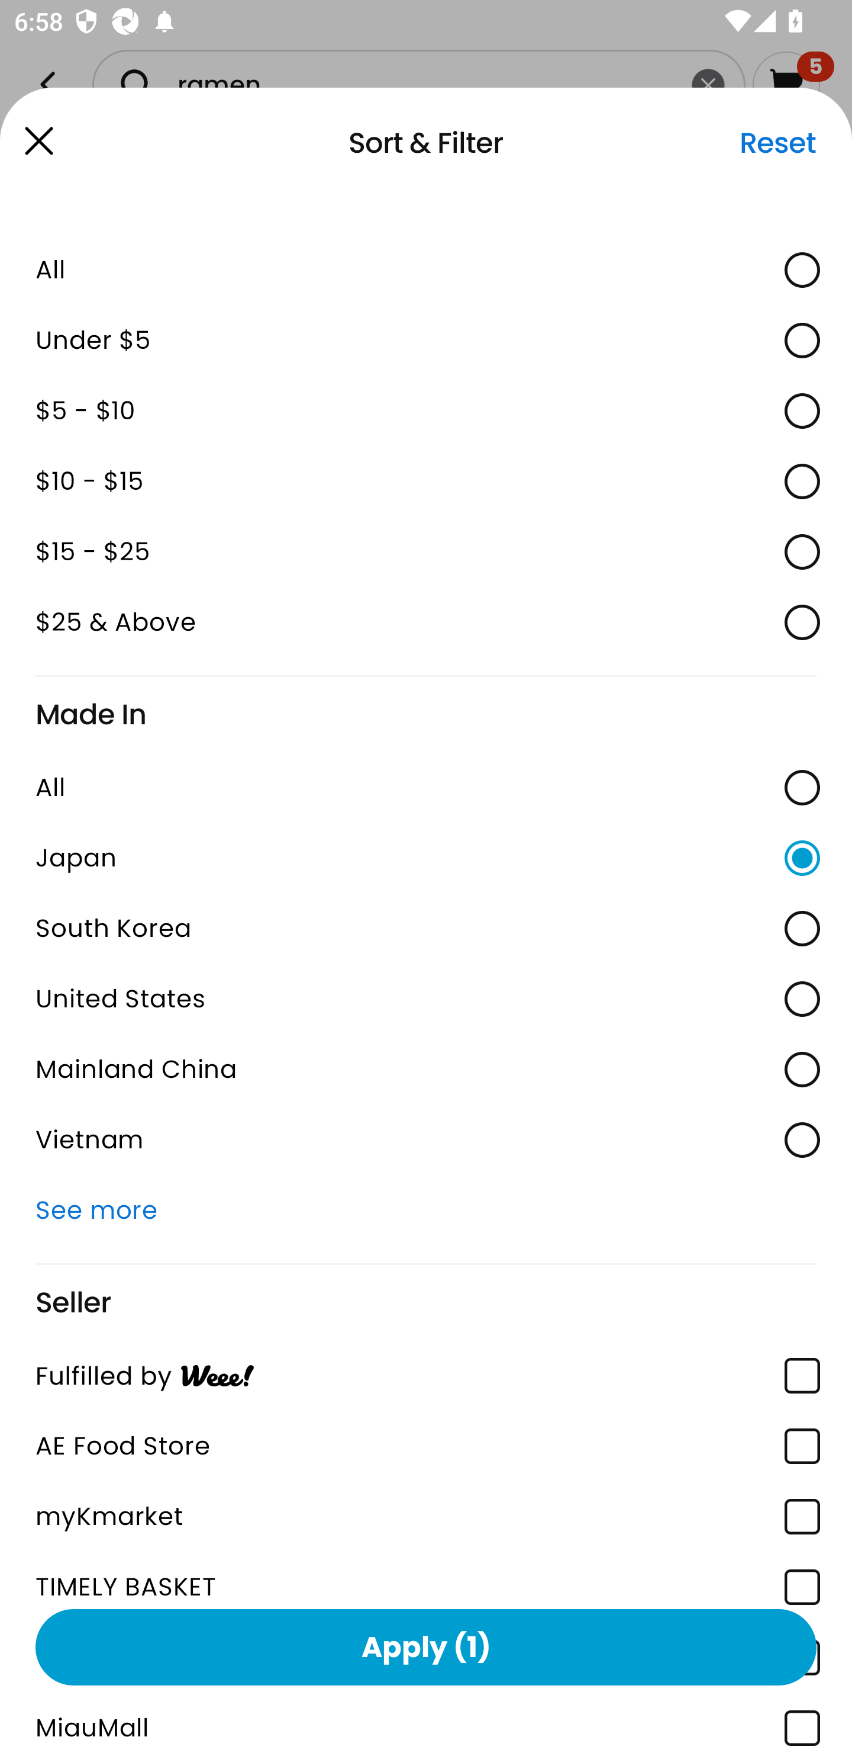 This screenshot has height=1753, width=852. What do you see at coordinates (426, 1209) in the screenshot?
I see `See more` at bounding box center [426, 1209].